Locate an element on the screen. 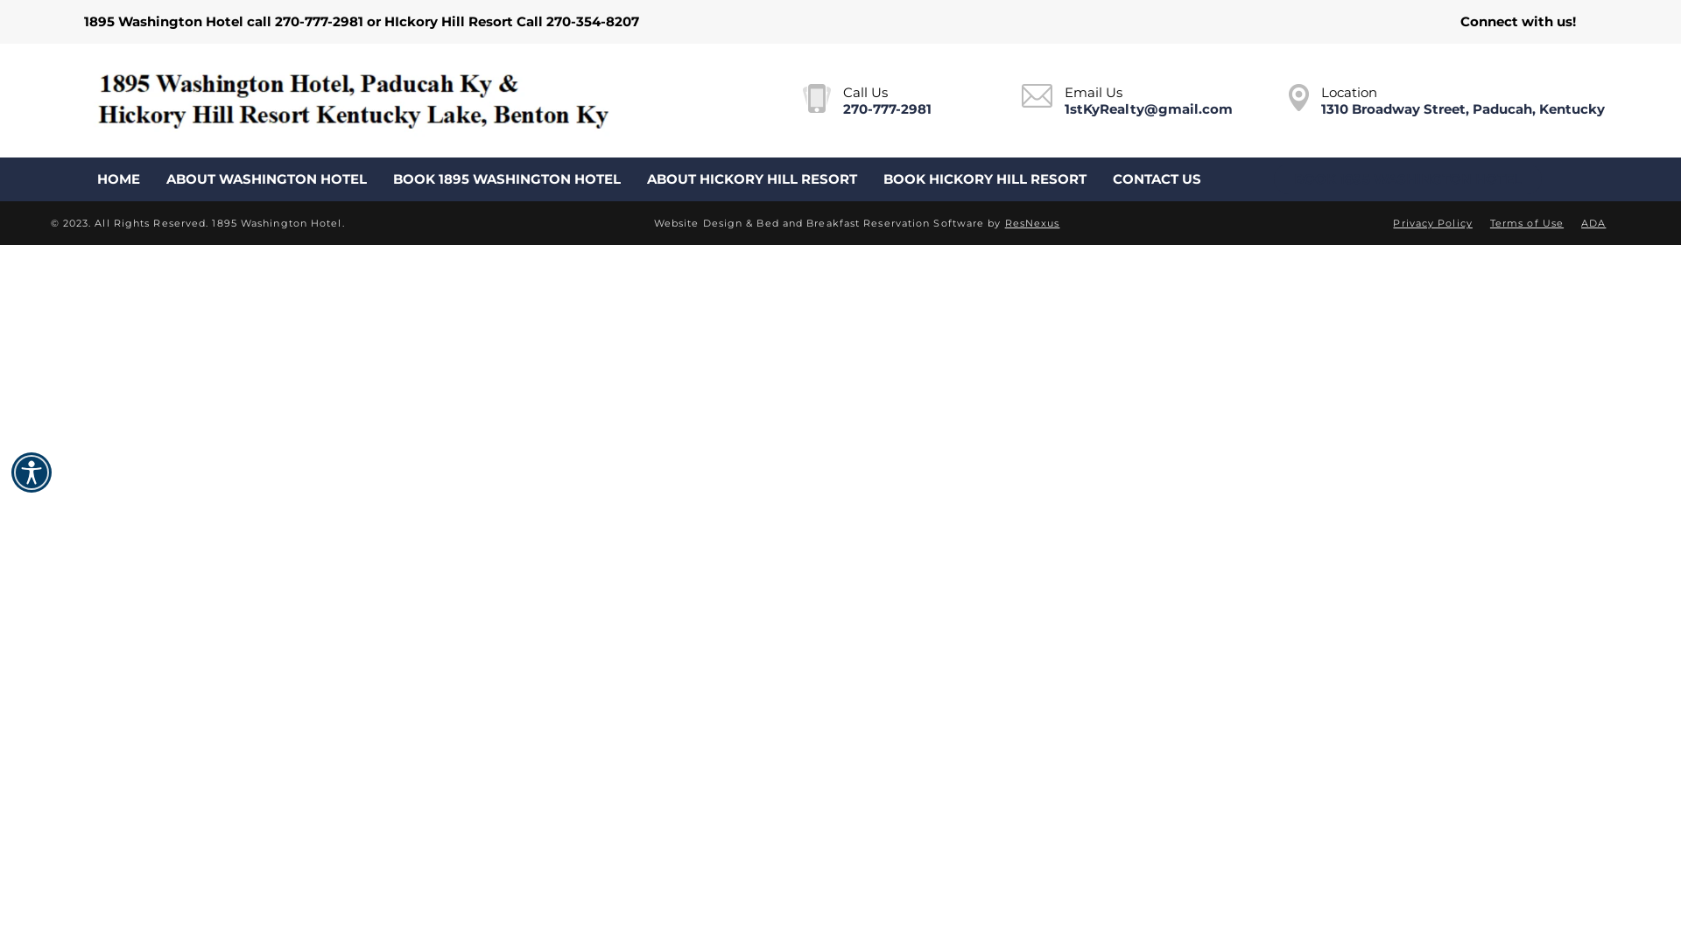  Privacy Policy is located at coordinates (1432, 223).